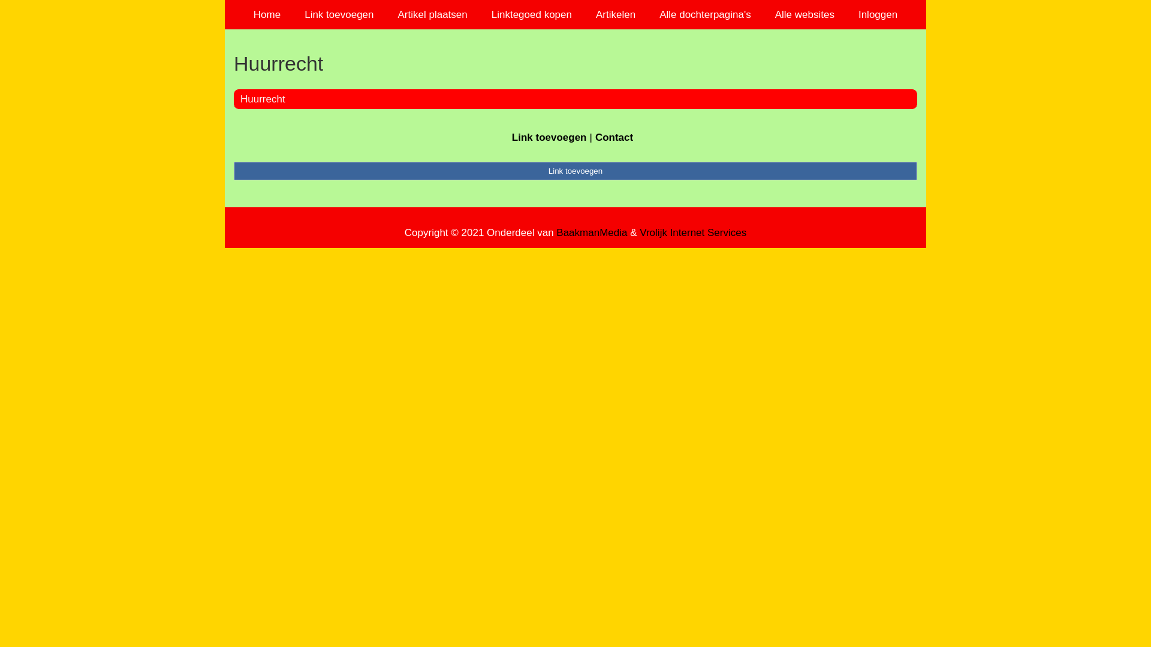 The width and height of the screenshot is (1151, 647). I want to click on Inloggen, so click(878, 14).